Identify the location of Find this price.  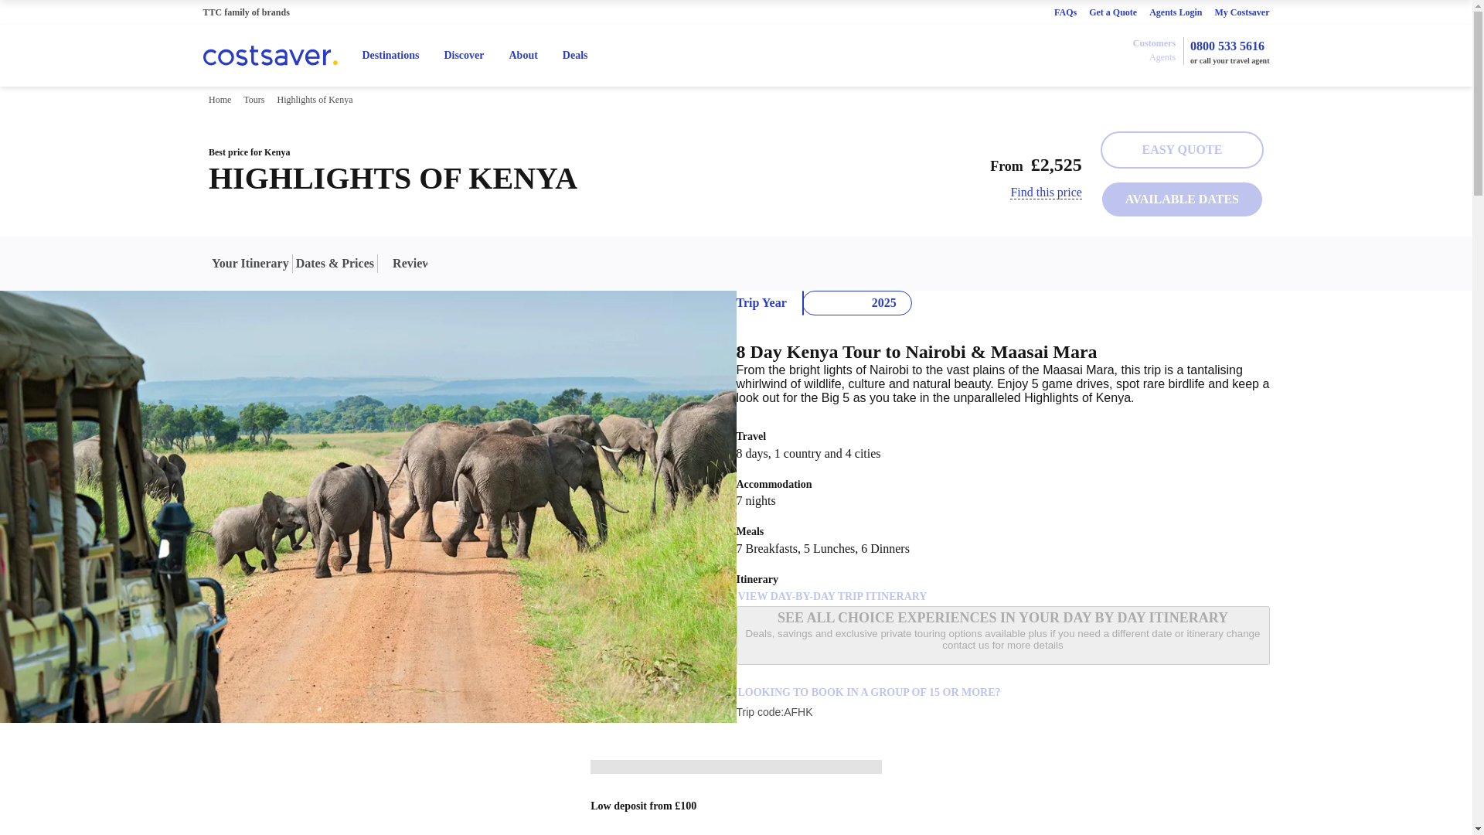
(1046, 192).